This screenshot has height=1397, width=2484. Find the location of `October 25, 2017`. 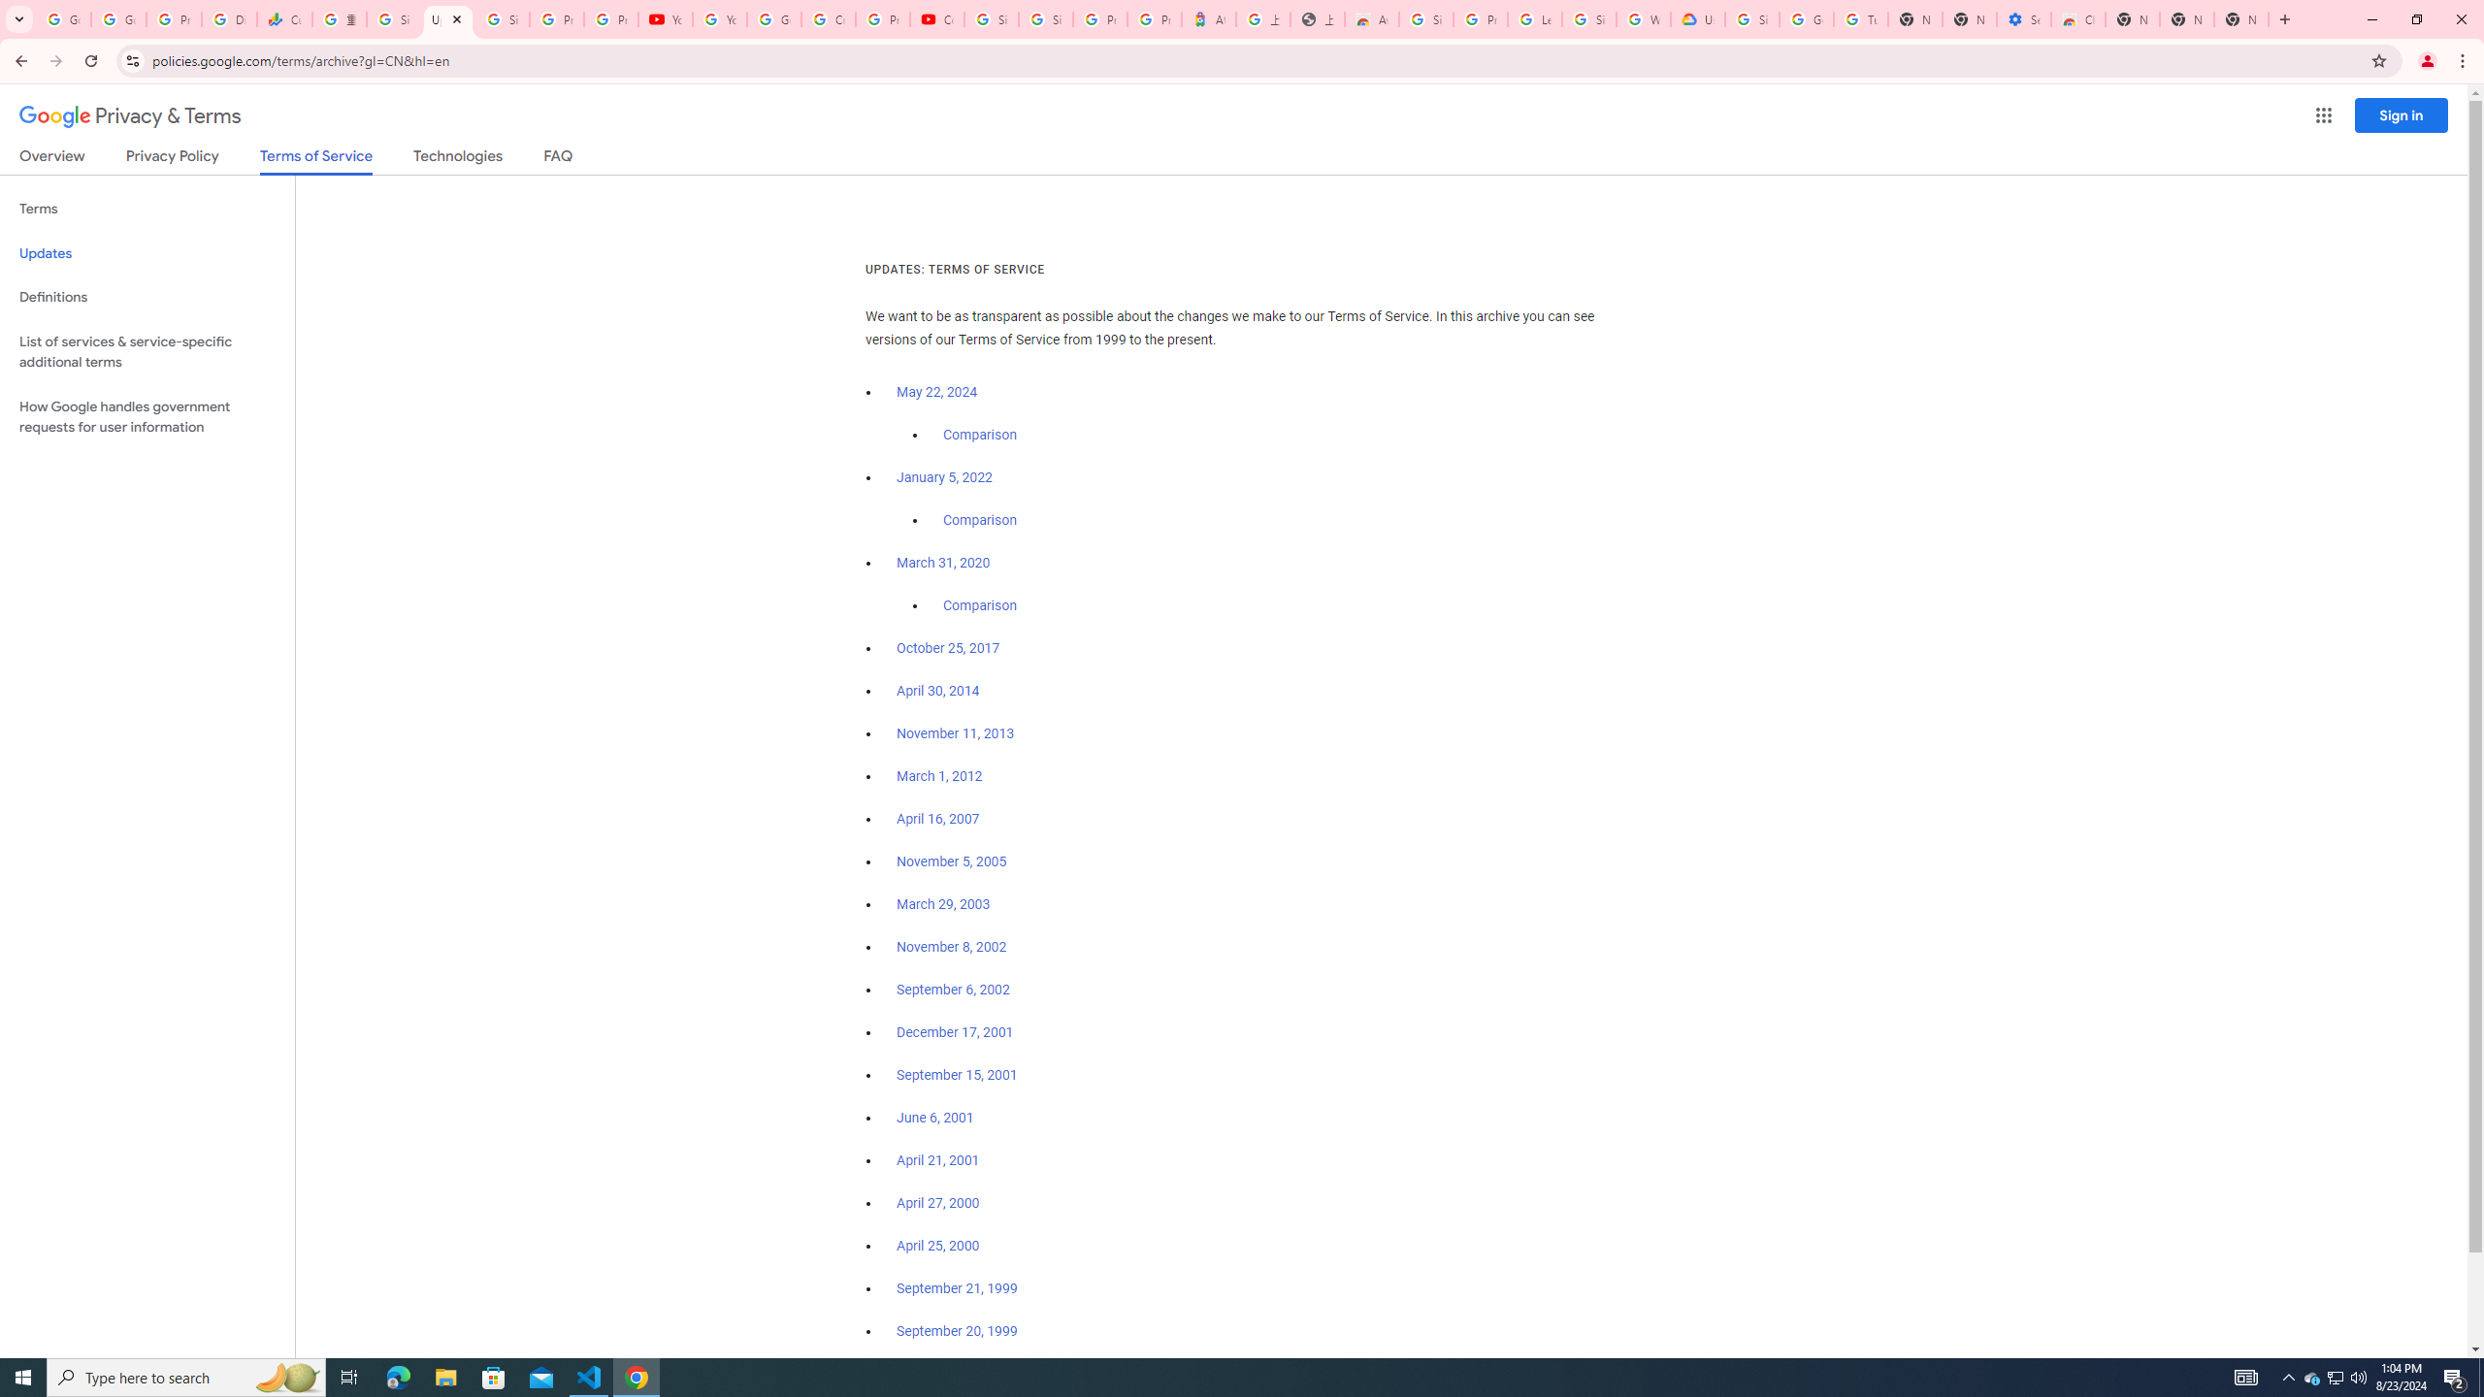

October 25, 2017 is located at coordinates (949, 648).